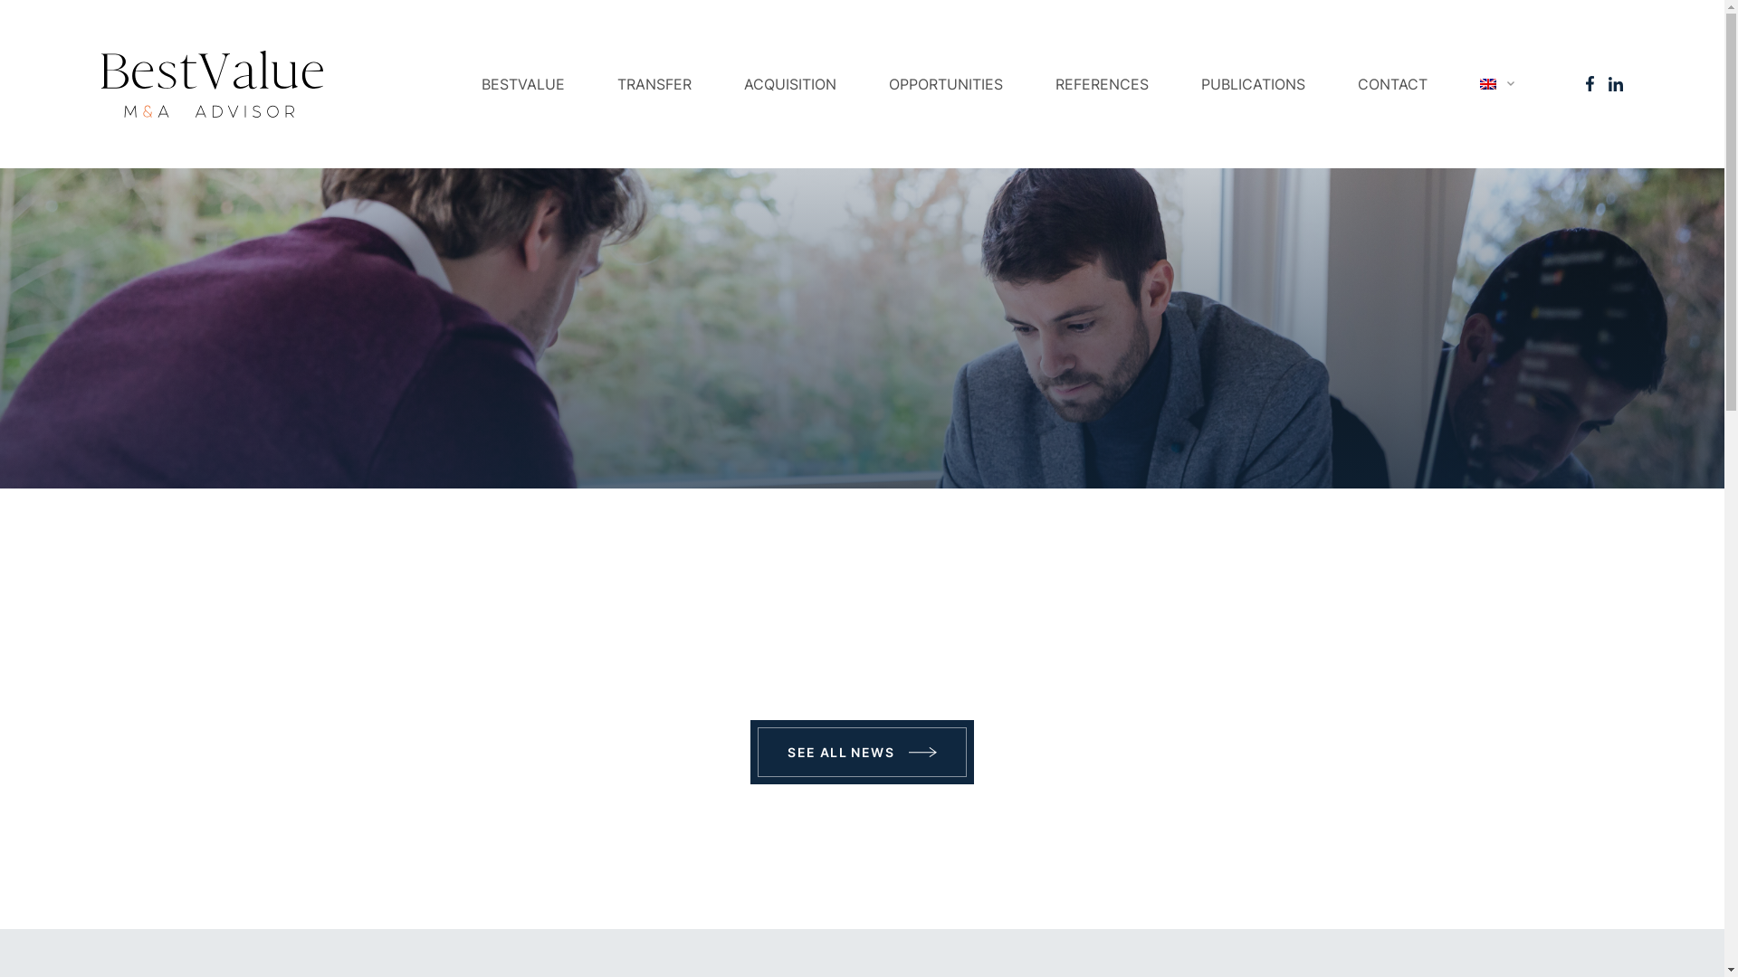  I want to click on PUBLICATIONS, so click(1253, 84).